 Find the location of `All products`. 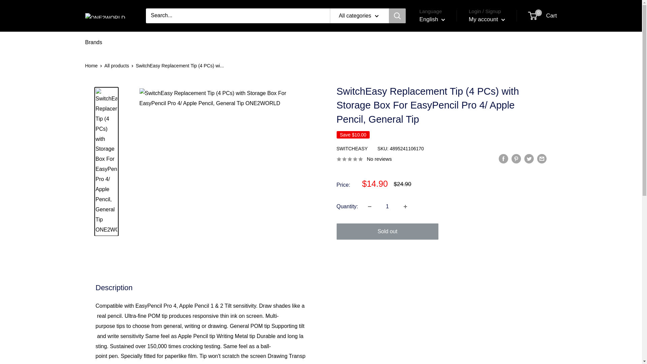

All products is located at coordinates (117, 65).